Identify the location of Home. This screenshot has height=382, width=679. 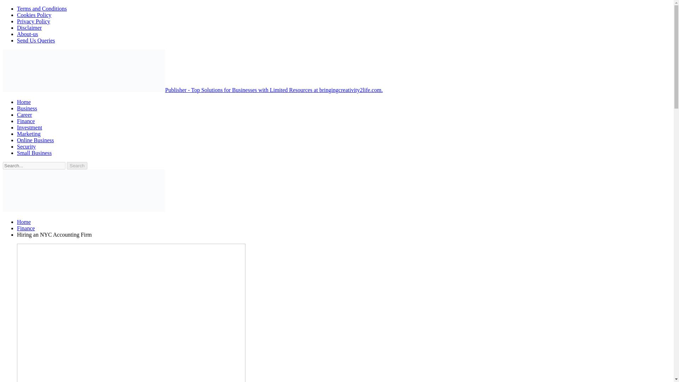
(24, 222).